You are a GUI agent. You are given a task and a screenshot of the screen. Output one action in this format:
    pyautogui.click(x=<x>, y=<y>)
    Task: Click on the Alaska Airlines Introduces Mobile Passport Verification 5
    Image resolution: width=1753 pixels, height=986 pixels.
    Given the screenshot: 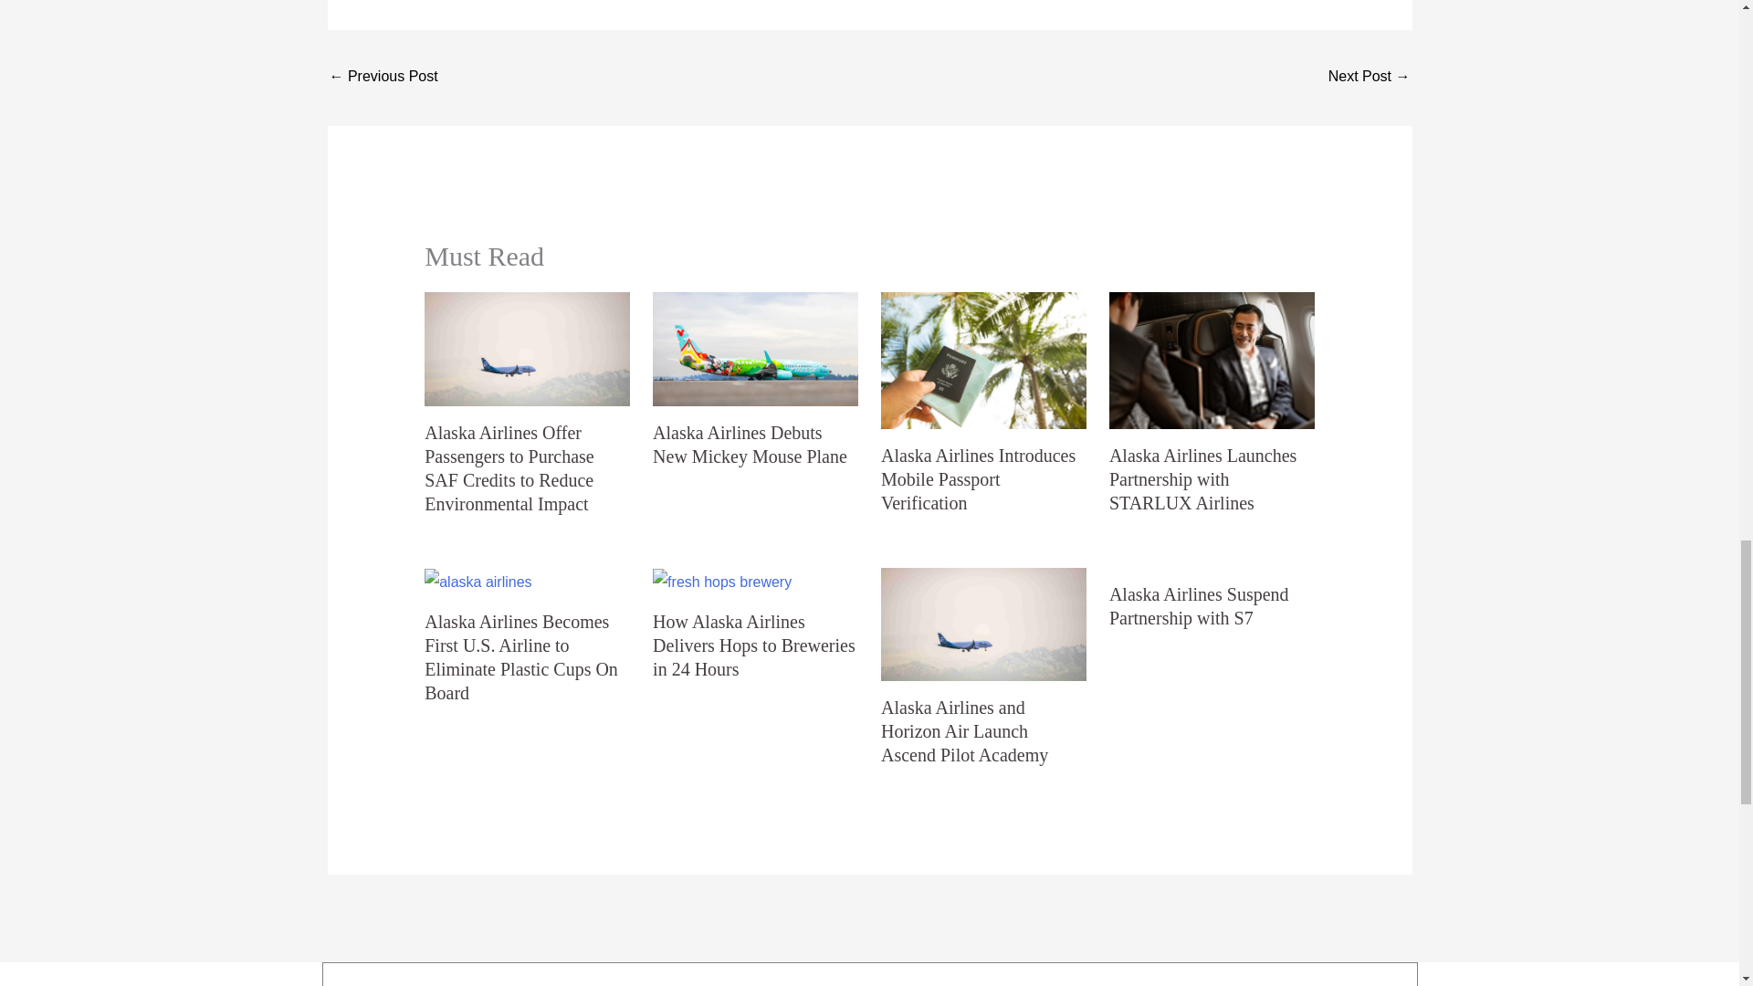 What is the action you would take?
    pyautogui.click(x=984, y=360)
    